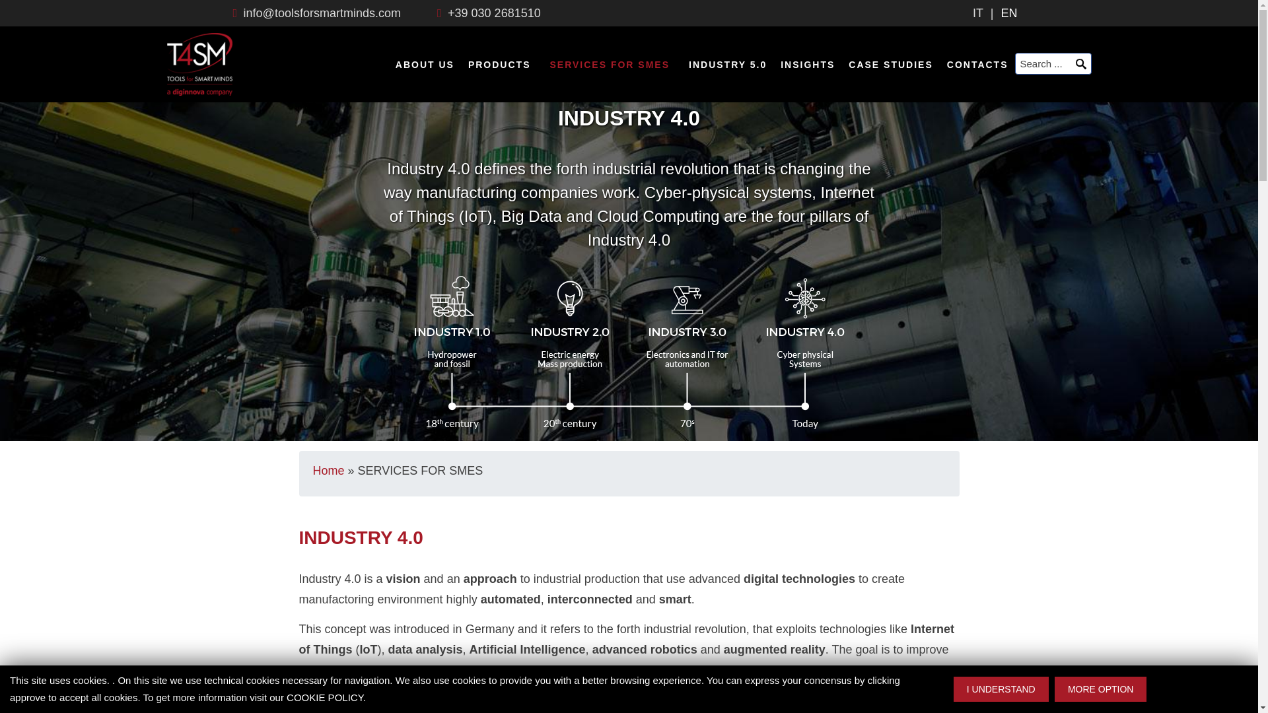 This screenshot has width=1268, height=713. Describe the element at coordinates (499, 47) in the screenshot. I see `PRODUCTS` at that location.